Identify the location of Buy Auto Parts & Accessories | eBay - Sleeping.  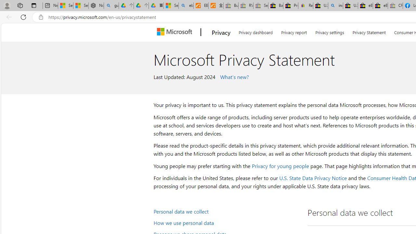
(231, 6).